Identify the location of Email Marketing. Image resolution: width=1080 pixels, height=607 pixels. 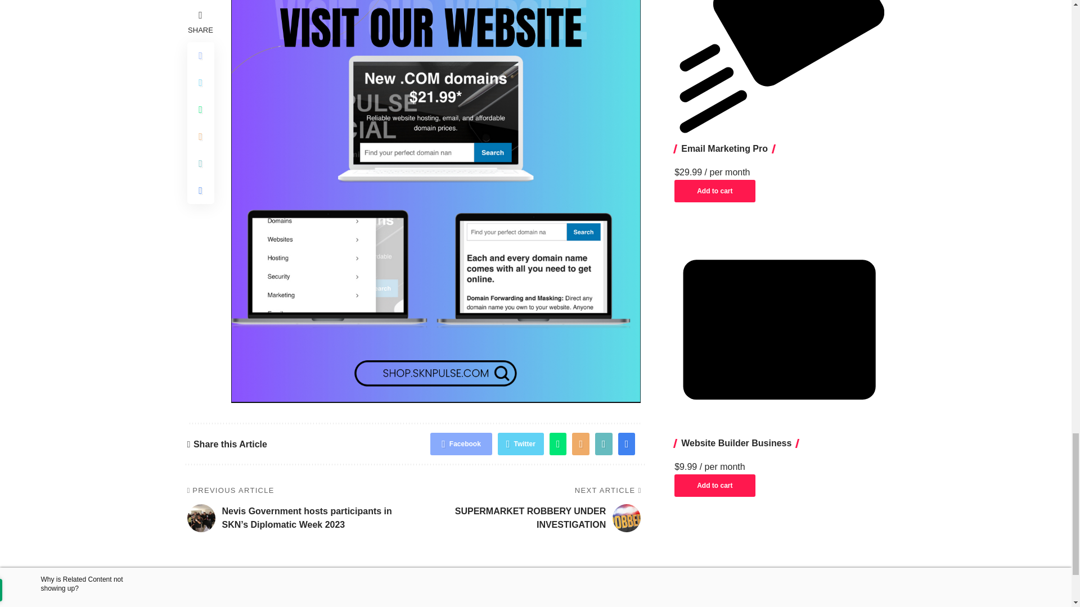
(779, 70).